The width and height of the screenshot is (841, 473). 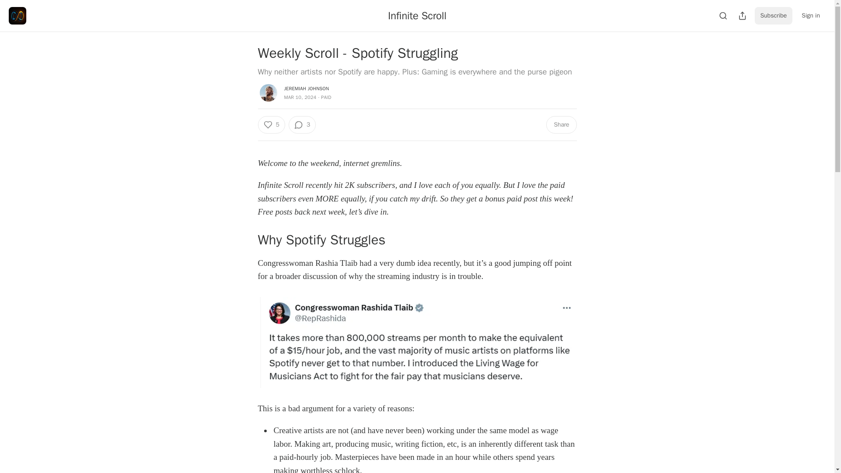 What do you see at coordinates (271, 124) in the screenshot?
I see `5` at bounding box center [271, 124].